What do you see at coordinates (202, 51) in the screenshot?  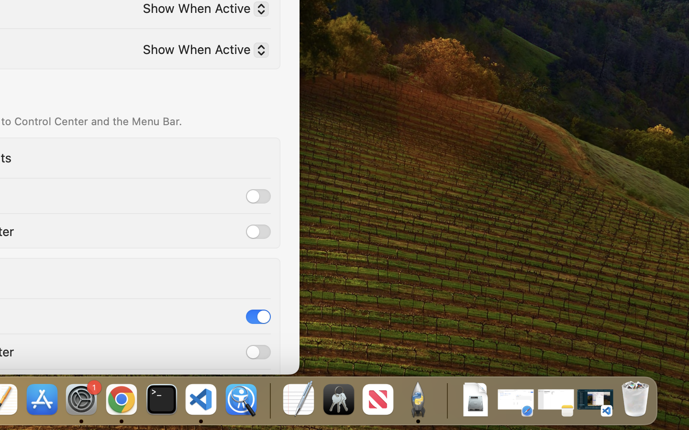 I see `Show When Active` at bounding box center [202, 51].